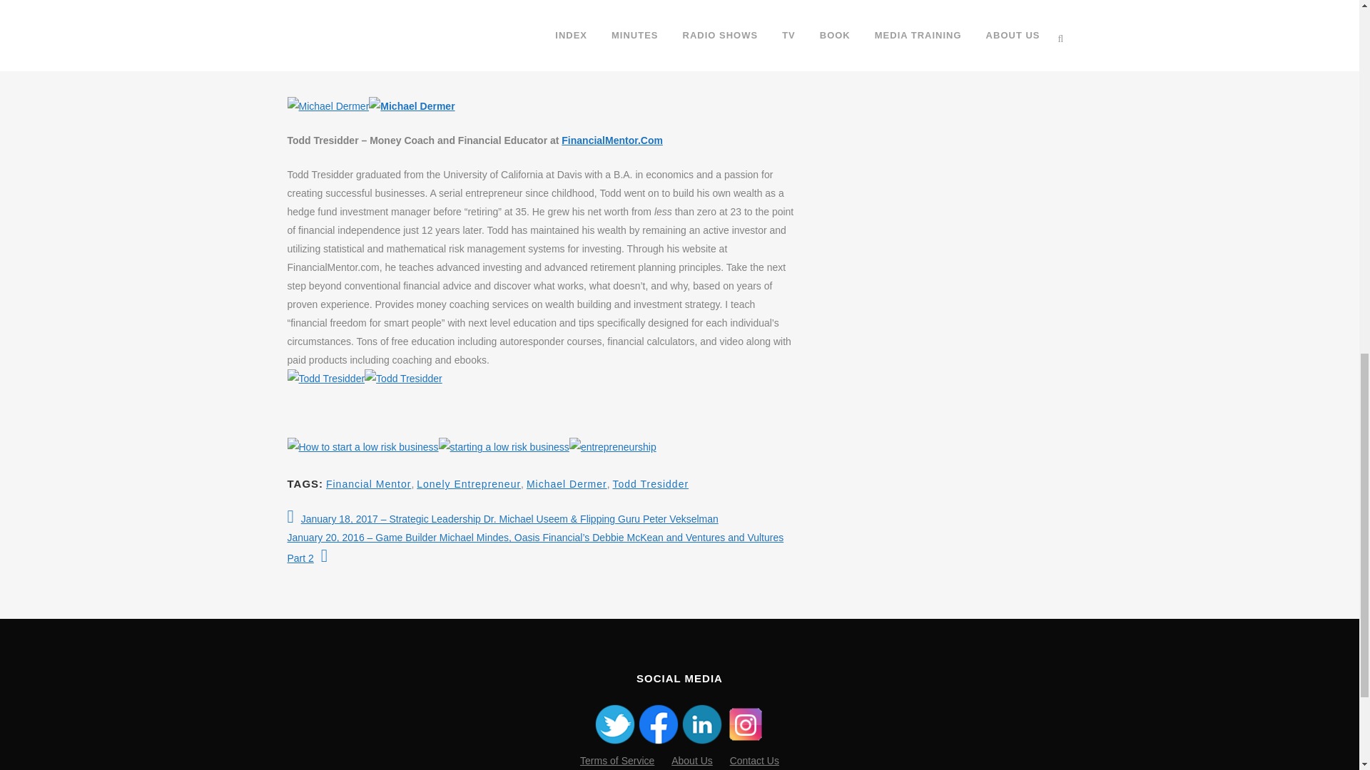  I want to click on Todd Tresidder, so click(325, 379).